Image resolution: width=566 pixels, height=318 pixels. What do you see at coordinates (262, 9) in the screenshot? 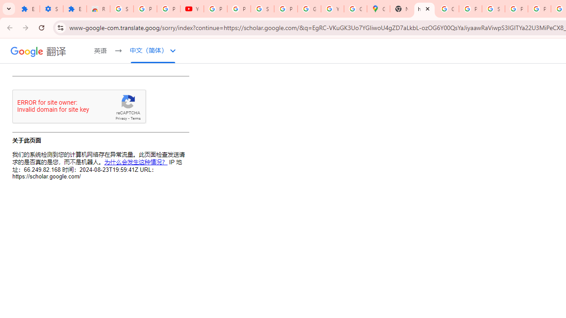
I see `Sign in - Google Accounts` at bounding box center [262, 9].